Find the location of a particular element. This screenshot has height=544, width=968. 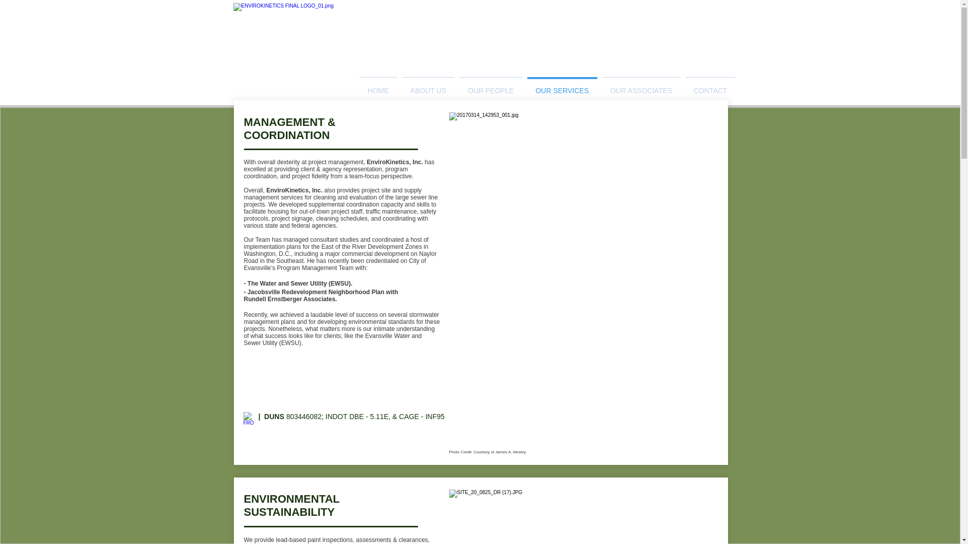

HOME is located at coordinates (378, 86).